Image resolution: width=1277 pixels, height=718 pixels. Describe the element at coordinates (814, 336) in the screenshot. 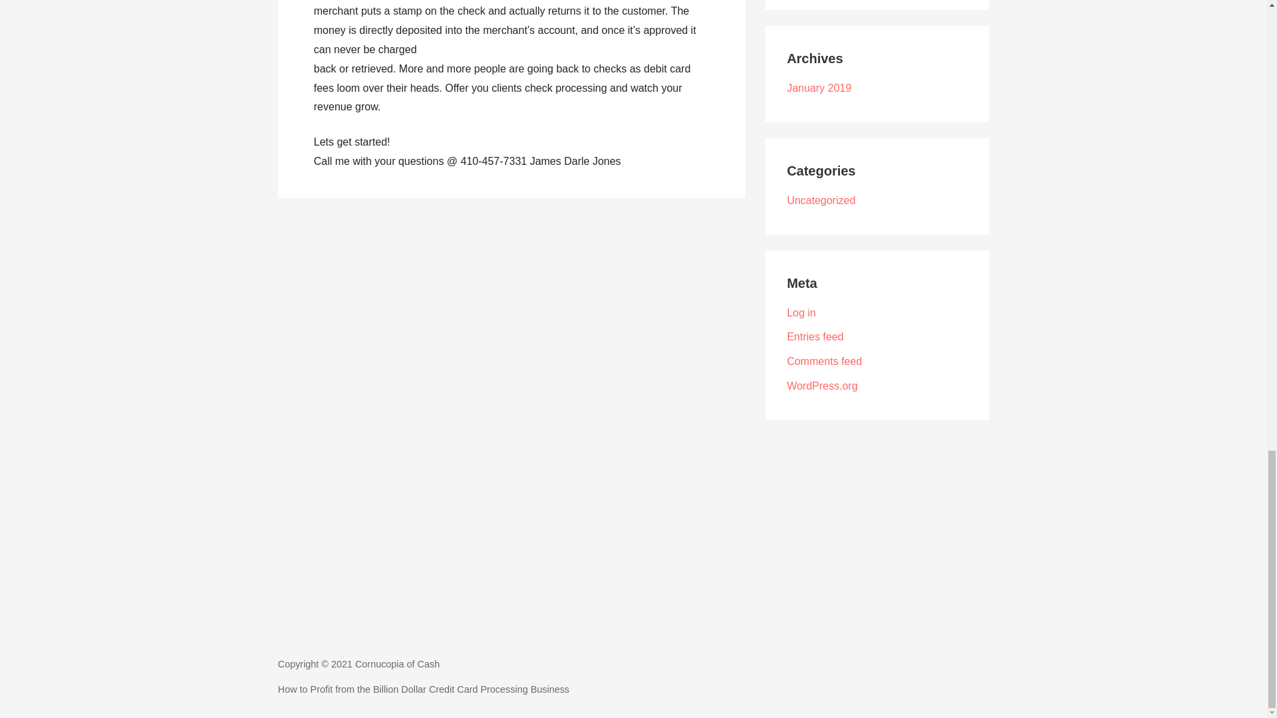

I see `Entries feed` at that location.